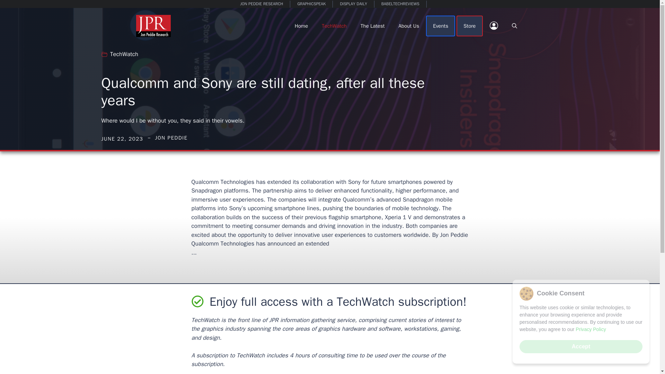 The image size is (665, 374). What do you see at coordinates (400, 4) in the screenshot?
I see `BABELTECHREVIEWS` at bounding box center [400, 4].